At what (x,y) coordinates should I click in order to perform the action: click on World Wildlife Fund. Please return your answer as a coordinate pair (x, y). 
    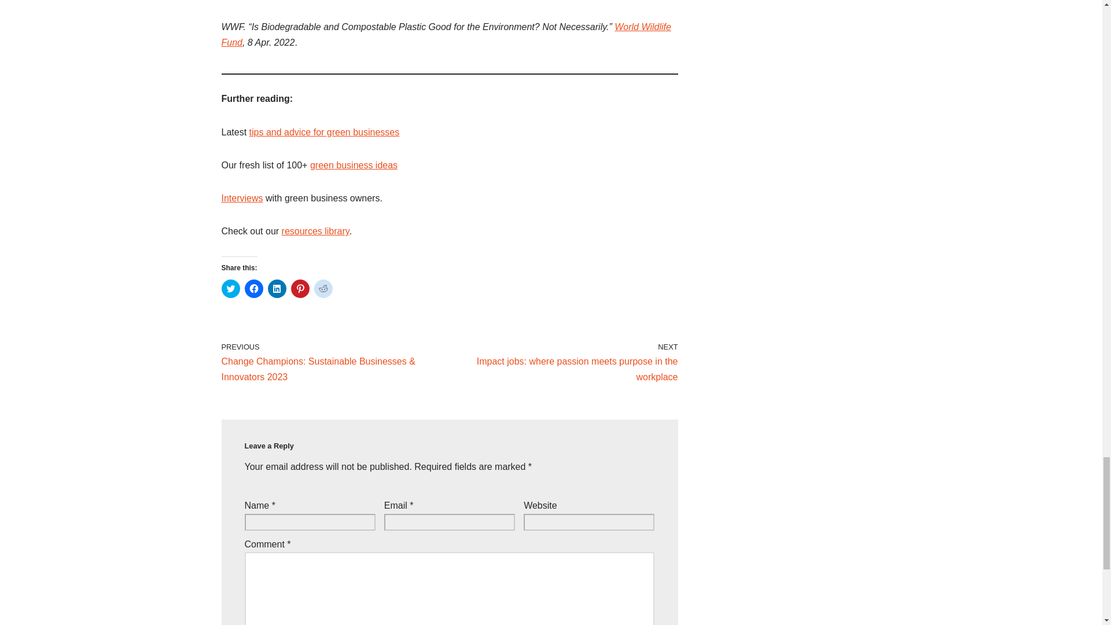
    Looking at the image, I should click on (446, 35).